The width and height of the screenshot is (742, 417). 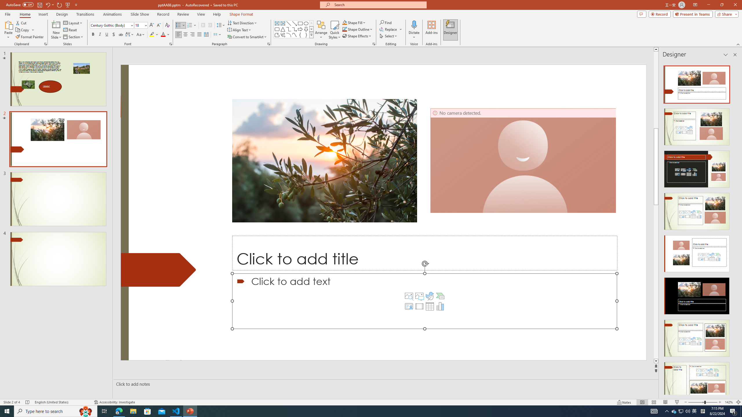 I want to click on New Slide, so click(x=56, y=30).